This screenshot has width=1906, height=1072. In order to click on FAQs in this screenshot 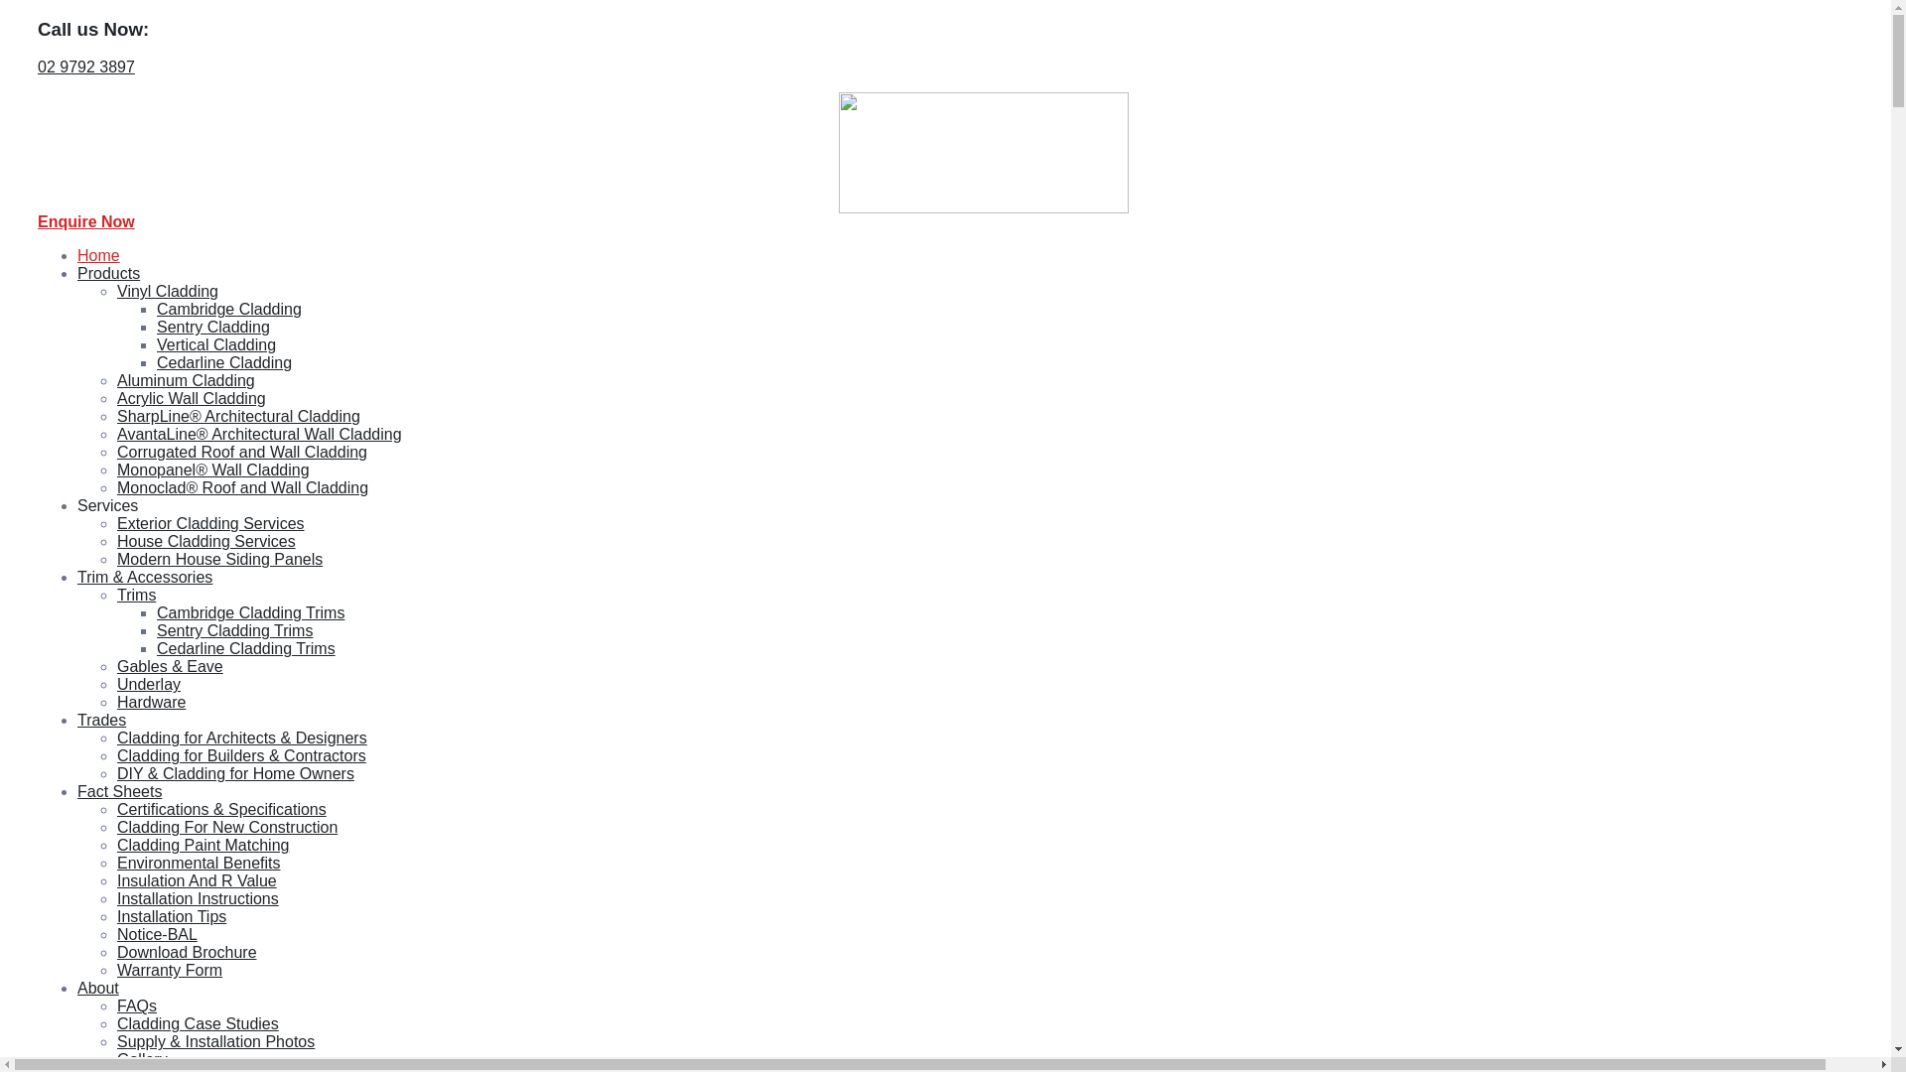, I will do `click(137, 1006)`.